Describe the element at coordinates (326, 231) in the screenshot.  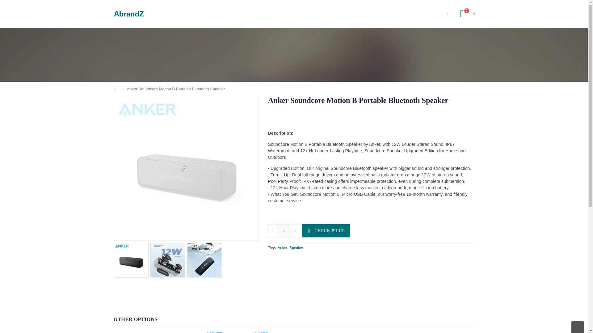
I see `CHECK PRICE` at that location.